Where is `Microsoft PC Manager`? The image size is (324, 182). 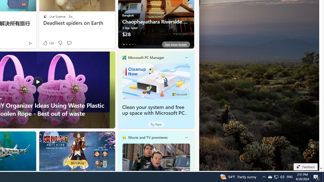
Microsoft PC Manager is located at coordinates (146, 57).